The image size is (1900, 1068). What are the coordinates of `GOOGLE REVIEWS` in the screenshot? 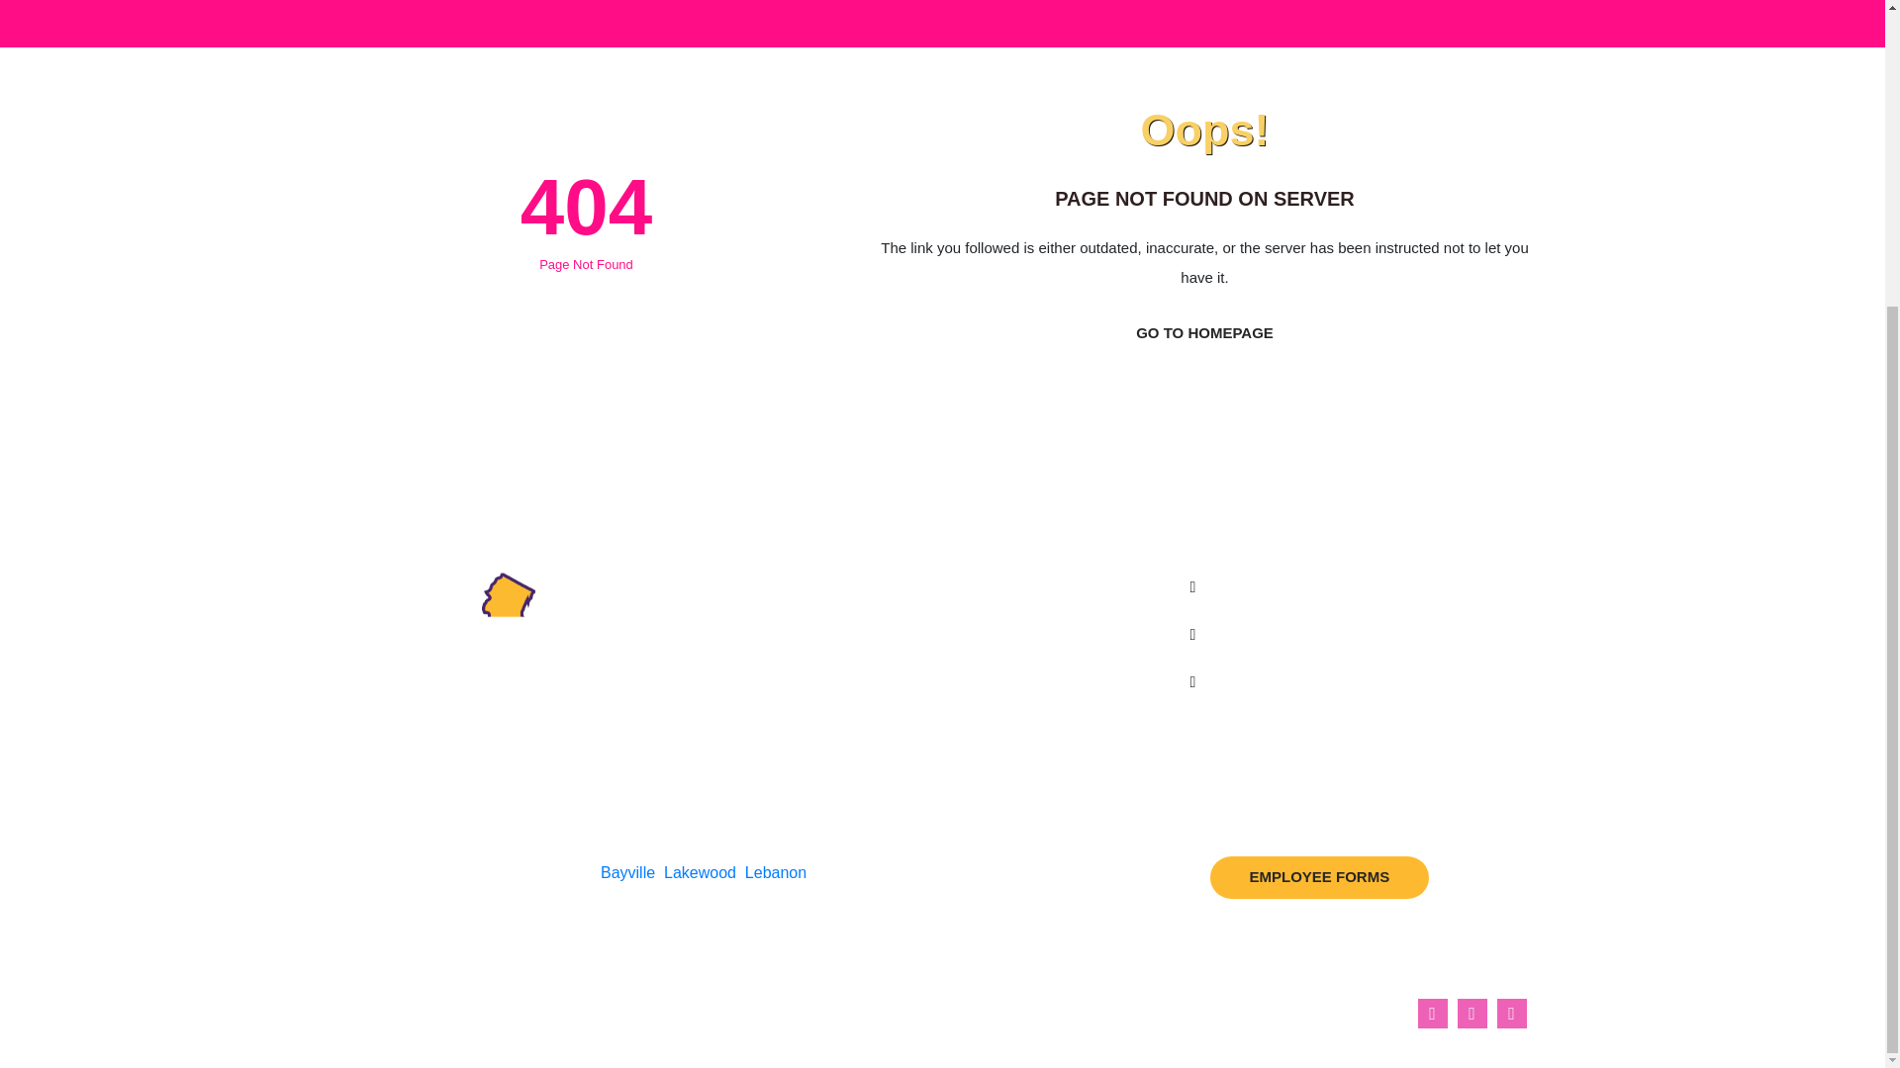 It's located at (1005, 734).